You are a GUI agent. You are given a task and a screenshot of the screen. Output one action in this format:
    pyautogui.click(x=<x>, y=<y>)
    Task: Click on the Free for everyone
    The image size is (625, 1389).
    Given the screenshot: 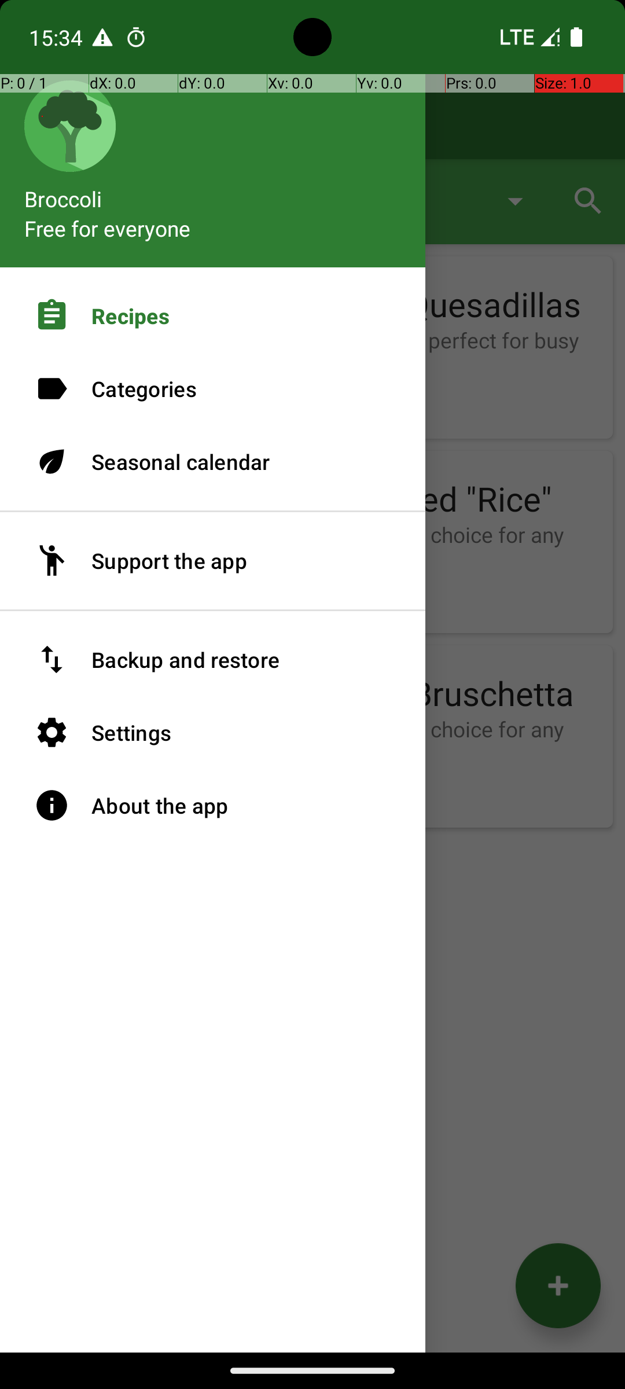 What is the action you would take?
    pyautogui.click(x=108, y=228)
    